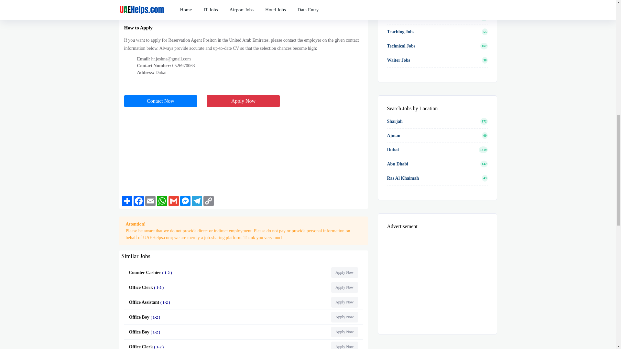  Describe the element at coordinates (173, 201) in the screenshot. I see `Gmail` at that location.